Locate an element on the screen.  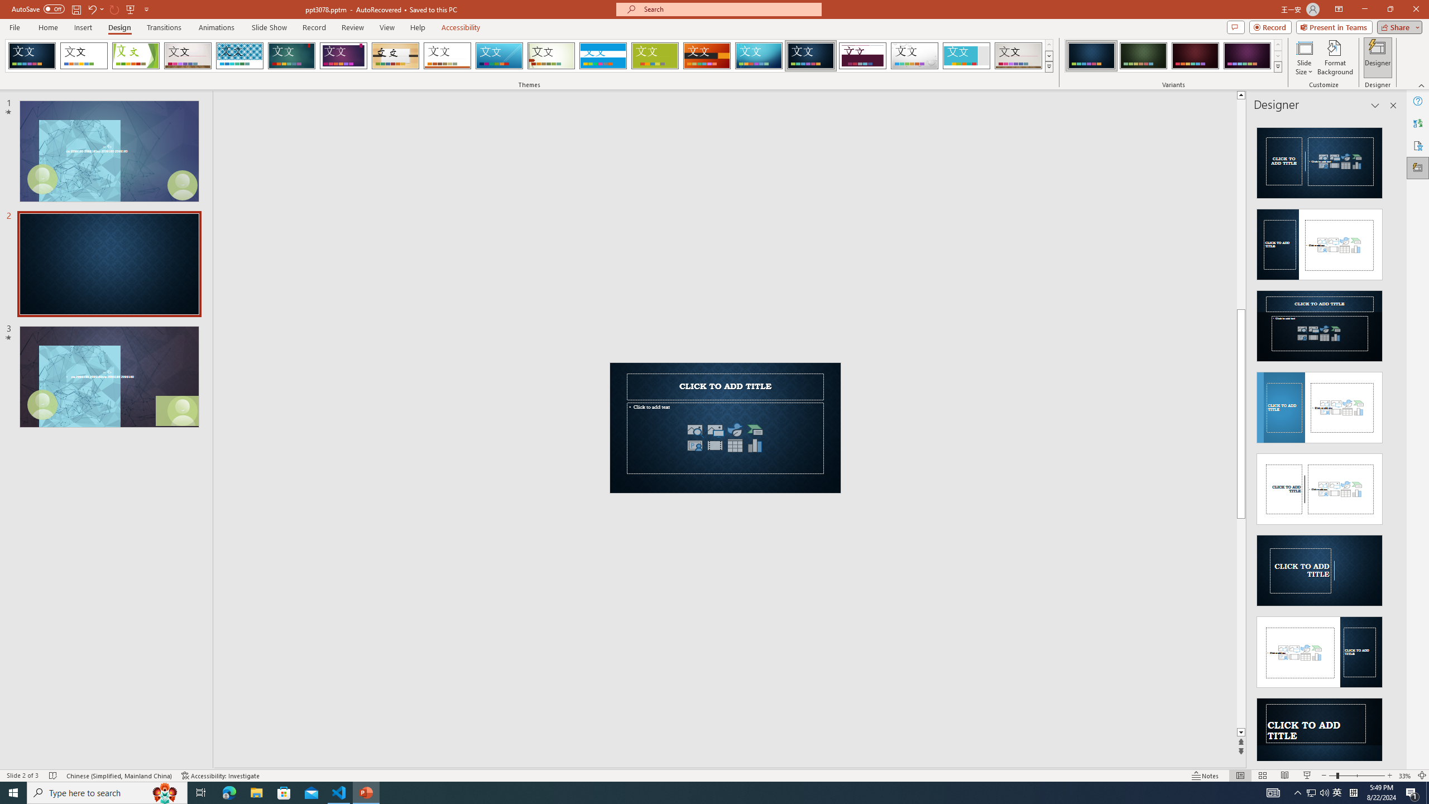
Insert a SmartArt Graphic is located at coordinates (755, 430).